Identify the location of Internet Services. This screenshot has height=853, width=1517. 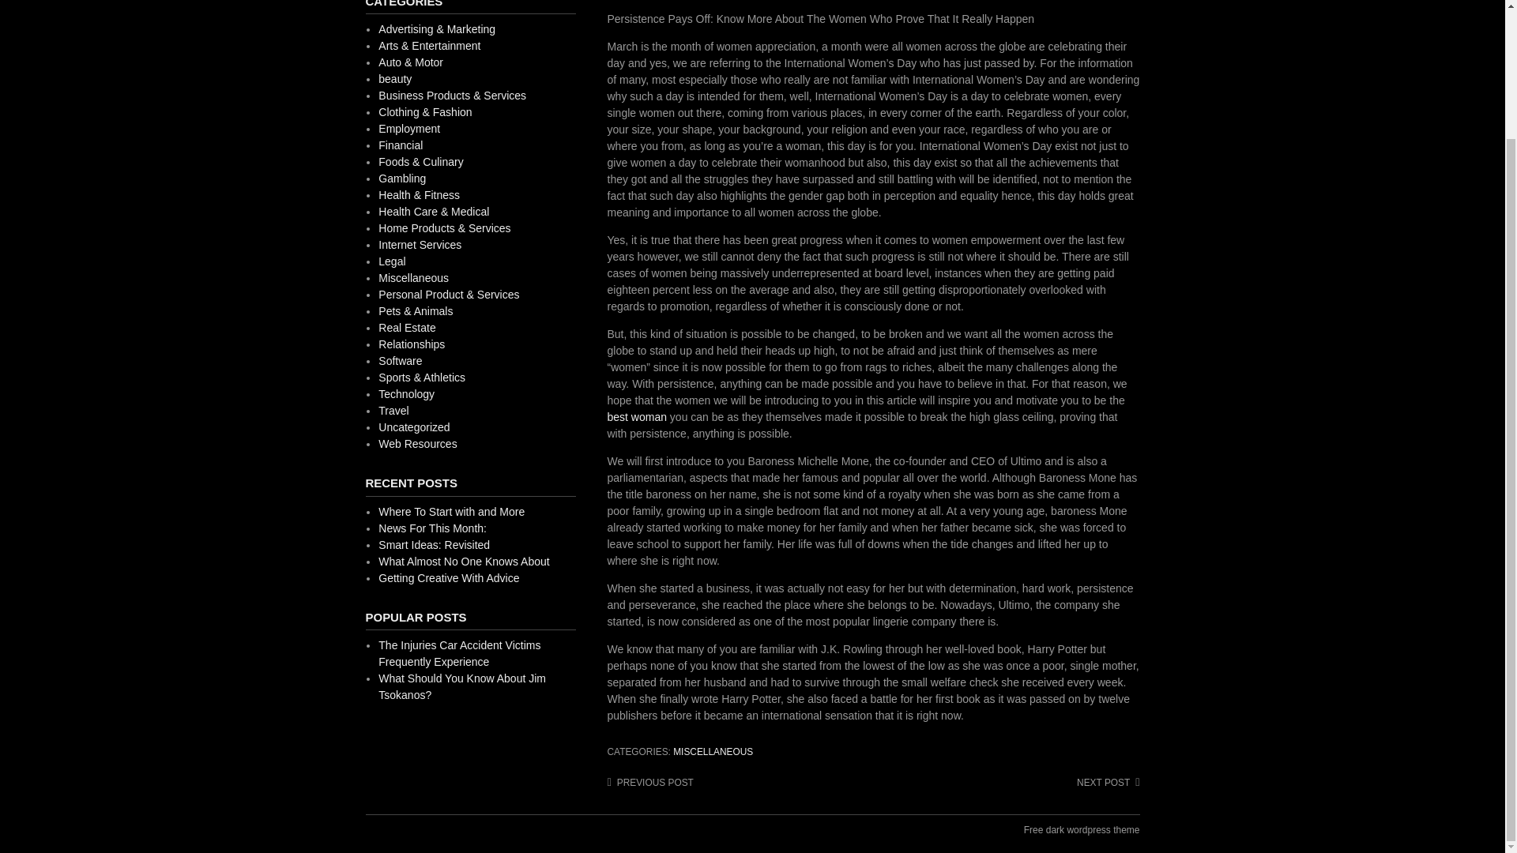
(419, 245).